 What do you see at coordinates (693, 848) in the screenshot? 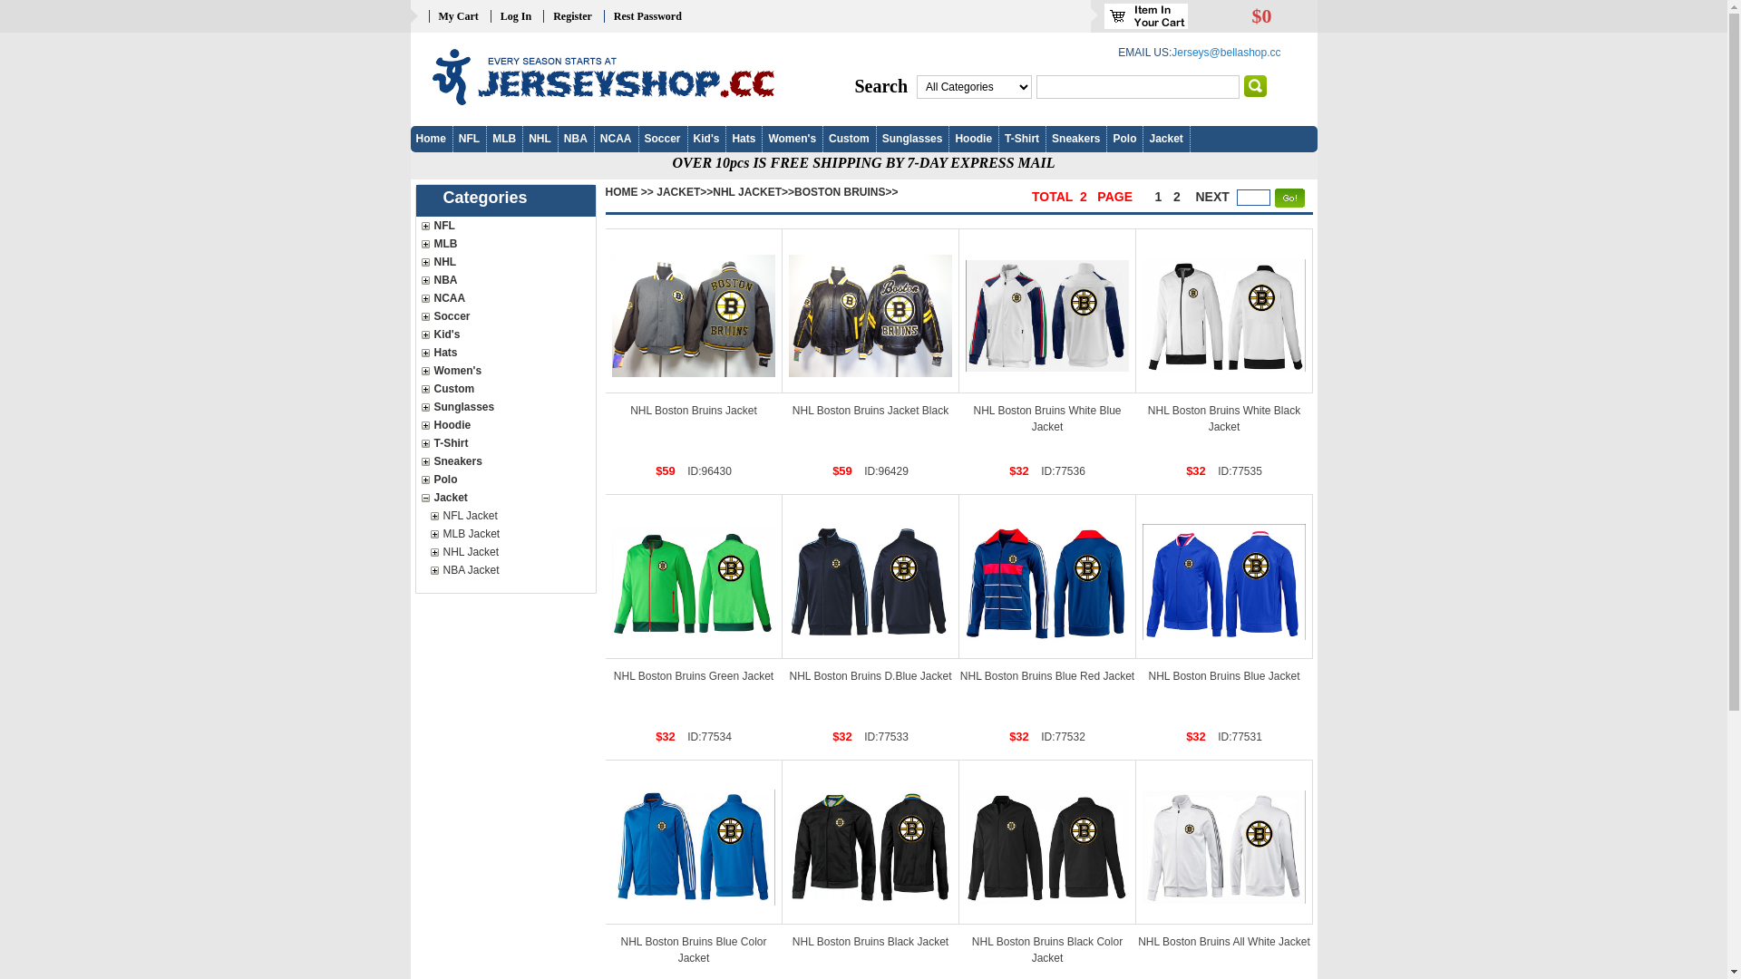
I see `NHL Boston Bruins Blue Color Jacket` at bounding box center [693, 848].